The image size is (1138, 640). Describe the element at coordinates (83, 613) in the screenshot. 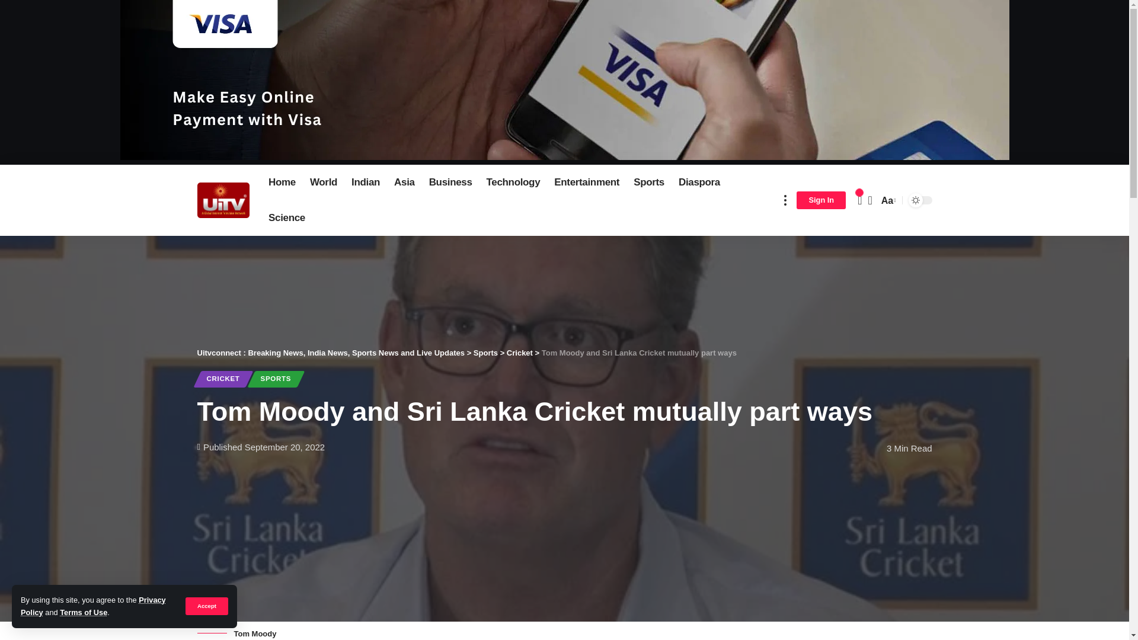

I see `Terms of Use` at that location.